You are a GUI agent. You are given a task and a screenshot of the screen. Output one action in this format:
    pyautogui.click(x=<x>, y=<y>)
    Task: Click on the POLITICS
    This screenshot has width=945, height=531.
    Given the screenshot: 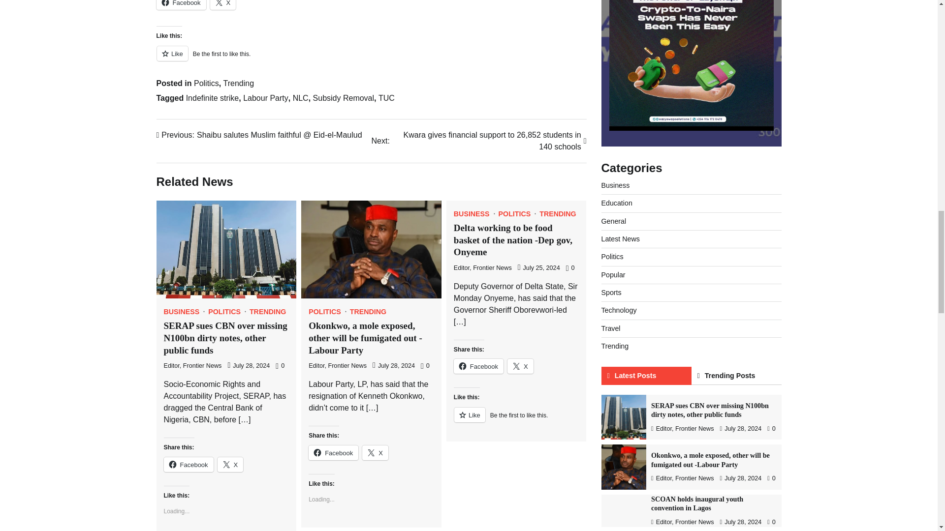 What is the action you would take?
    pyautogui.click(x=227, y=312)
    